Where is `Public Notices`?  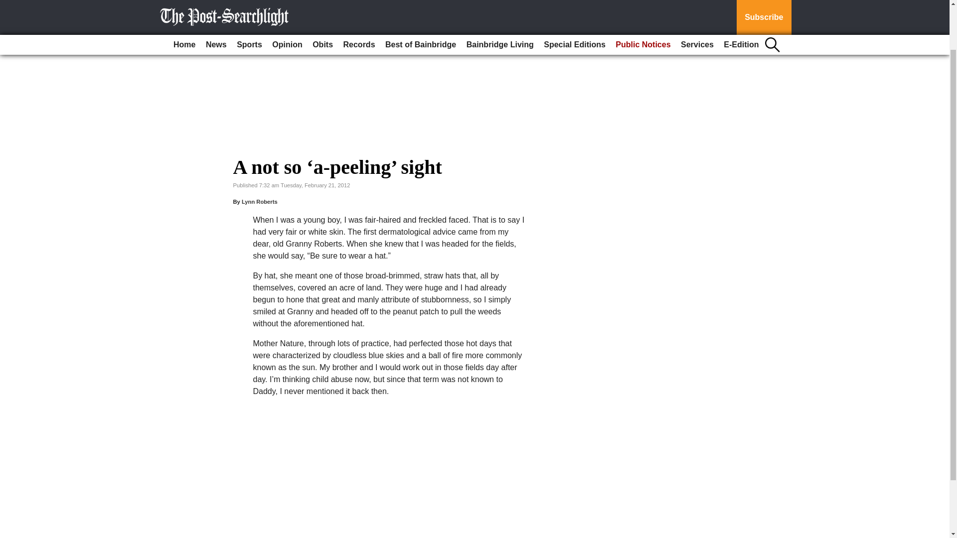 Public Notices is located at coordinates (643, 1).